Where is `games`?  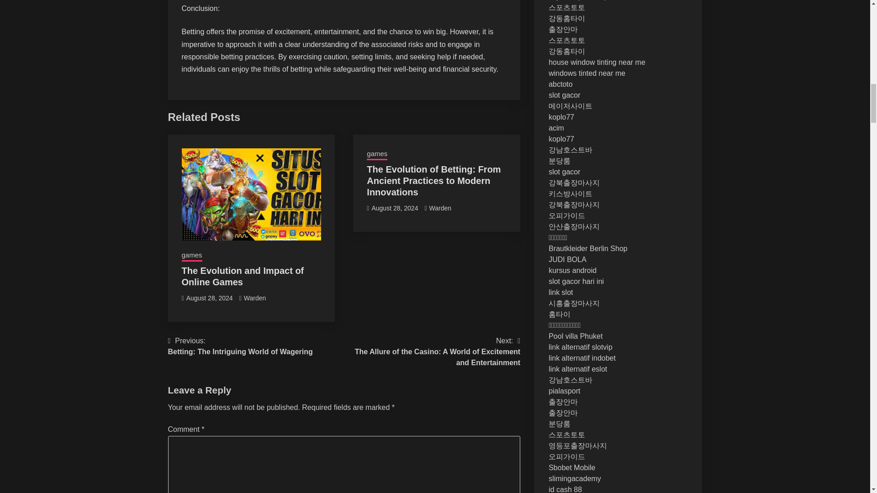 games is located at coordinates (192, 256).